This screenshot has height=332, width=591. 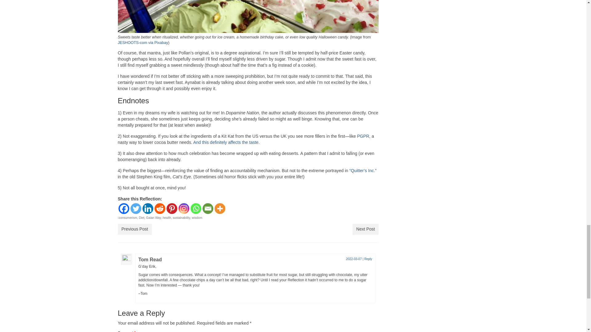 What do you see at coordinates (363, 136) in the screenshot?
I see `PGPR` at bounding box center [363, 136].